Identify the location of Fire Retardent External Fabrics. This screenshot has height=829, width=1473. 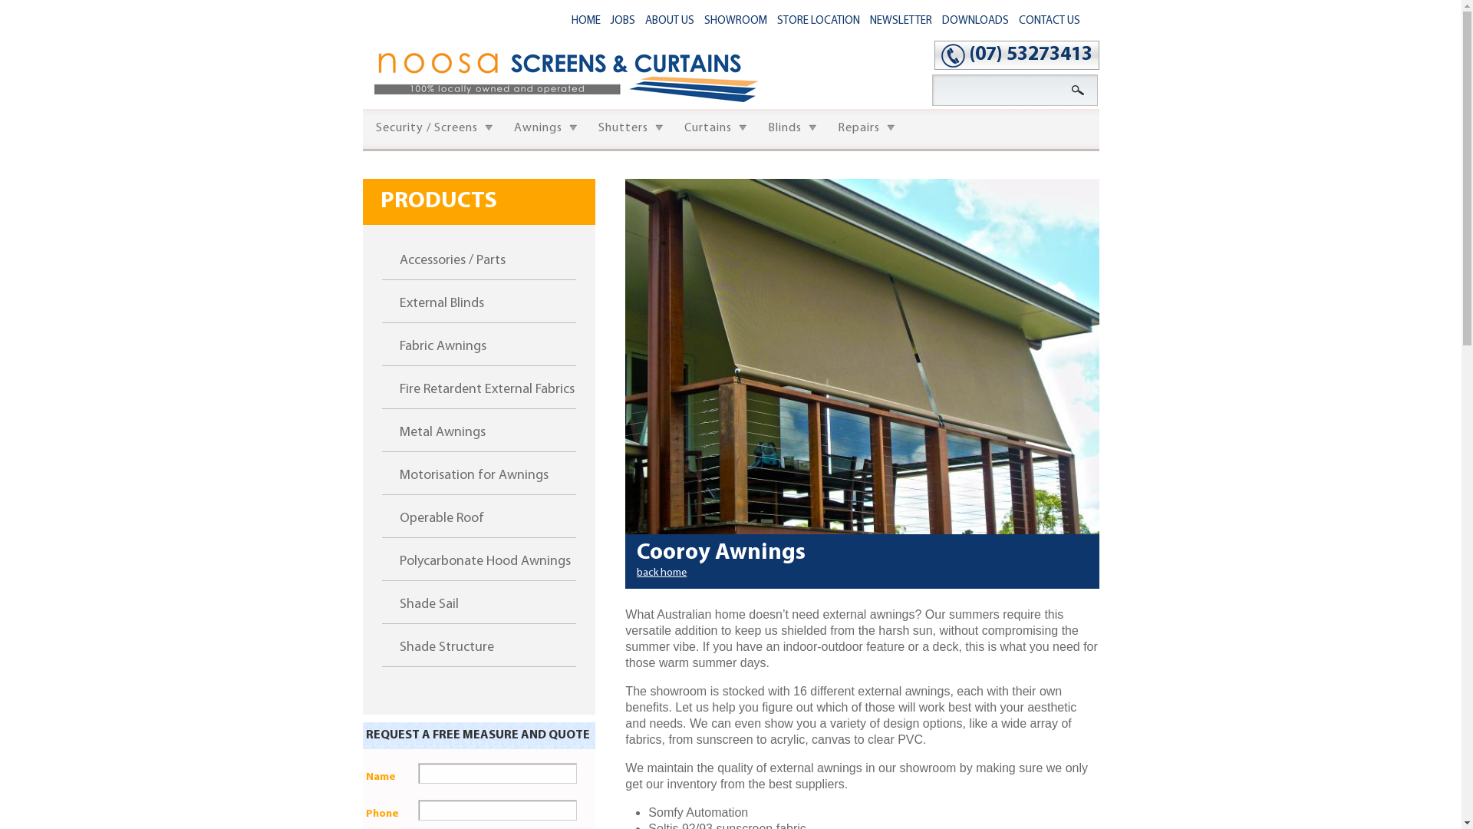
(479, 385).